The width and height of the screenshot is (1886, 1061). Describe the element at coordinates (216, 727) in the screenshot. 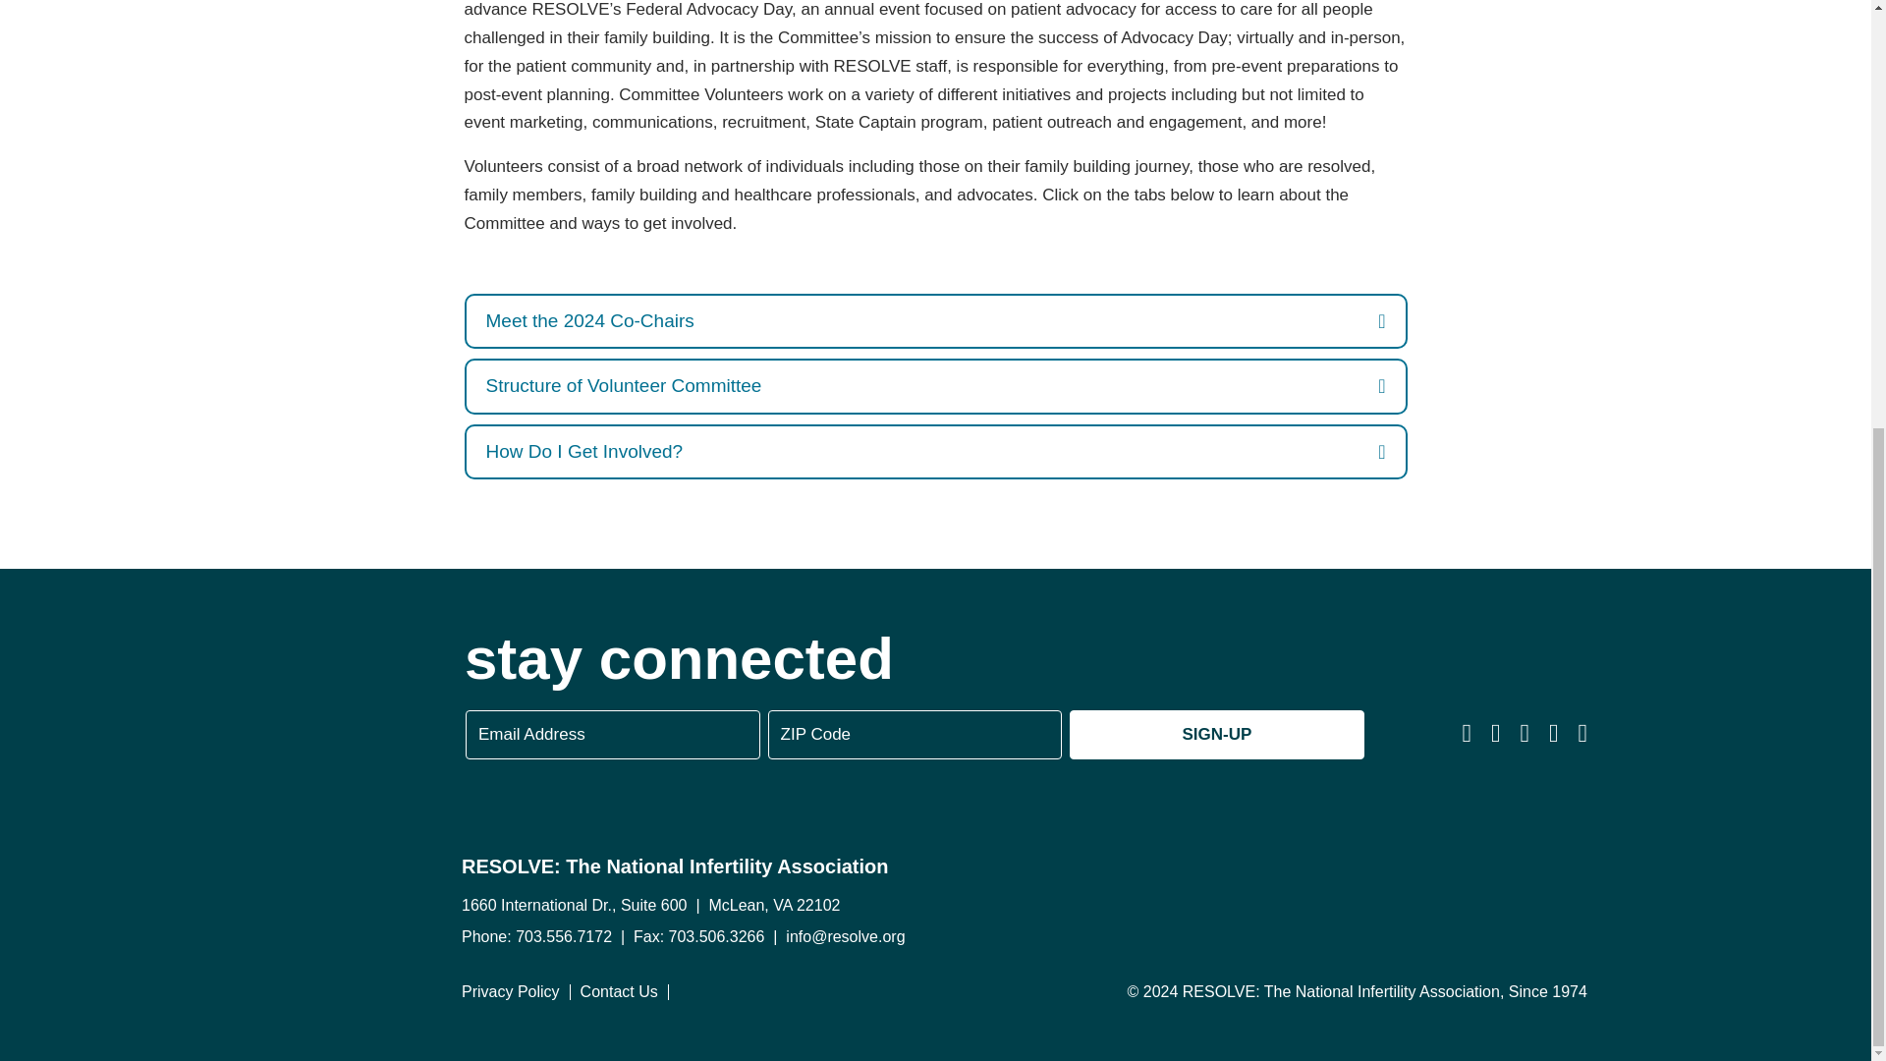

I see `Icon Large` at that location.